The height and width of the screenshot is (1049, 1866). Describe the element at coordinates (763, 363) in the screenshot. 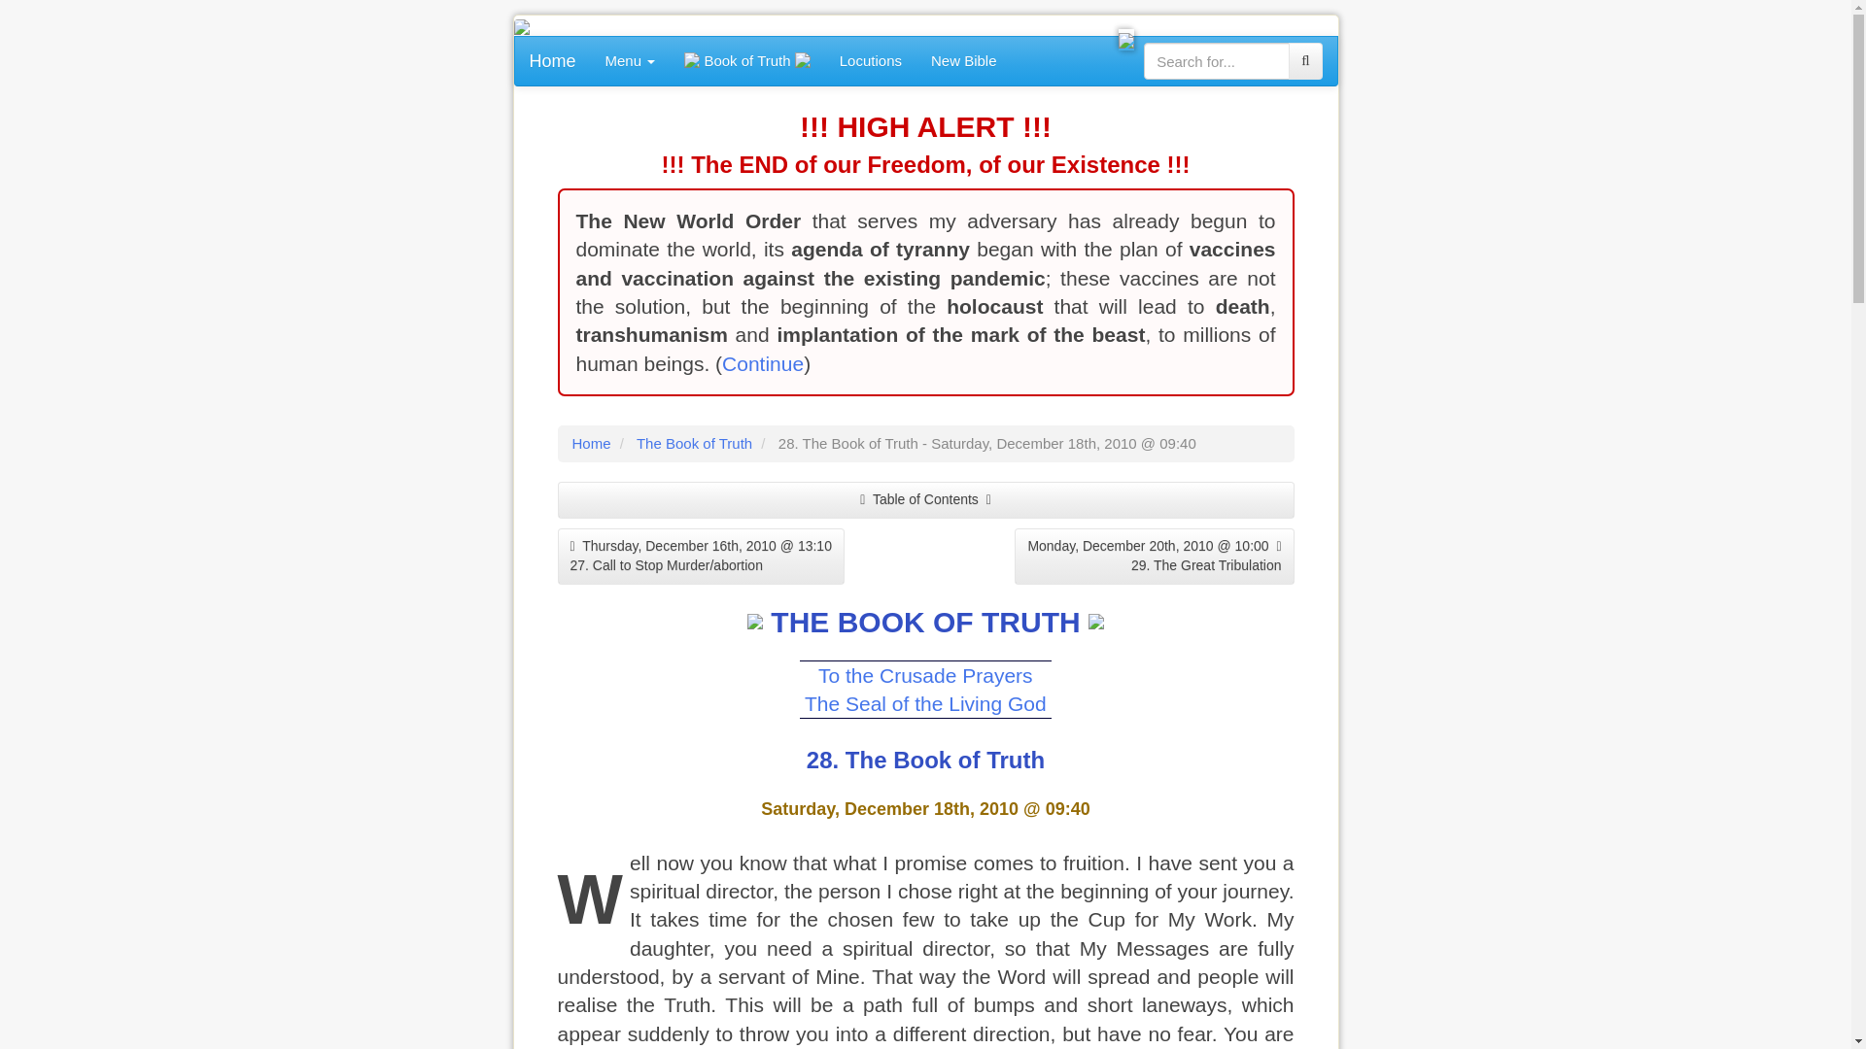

I see `Continue` at that location.